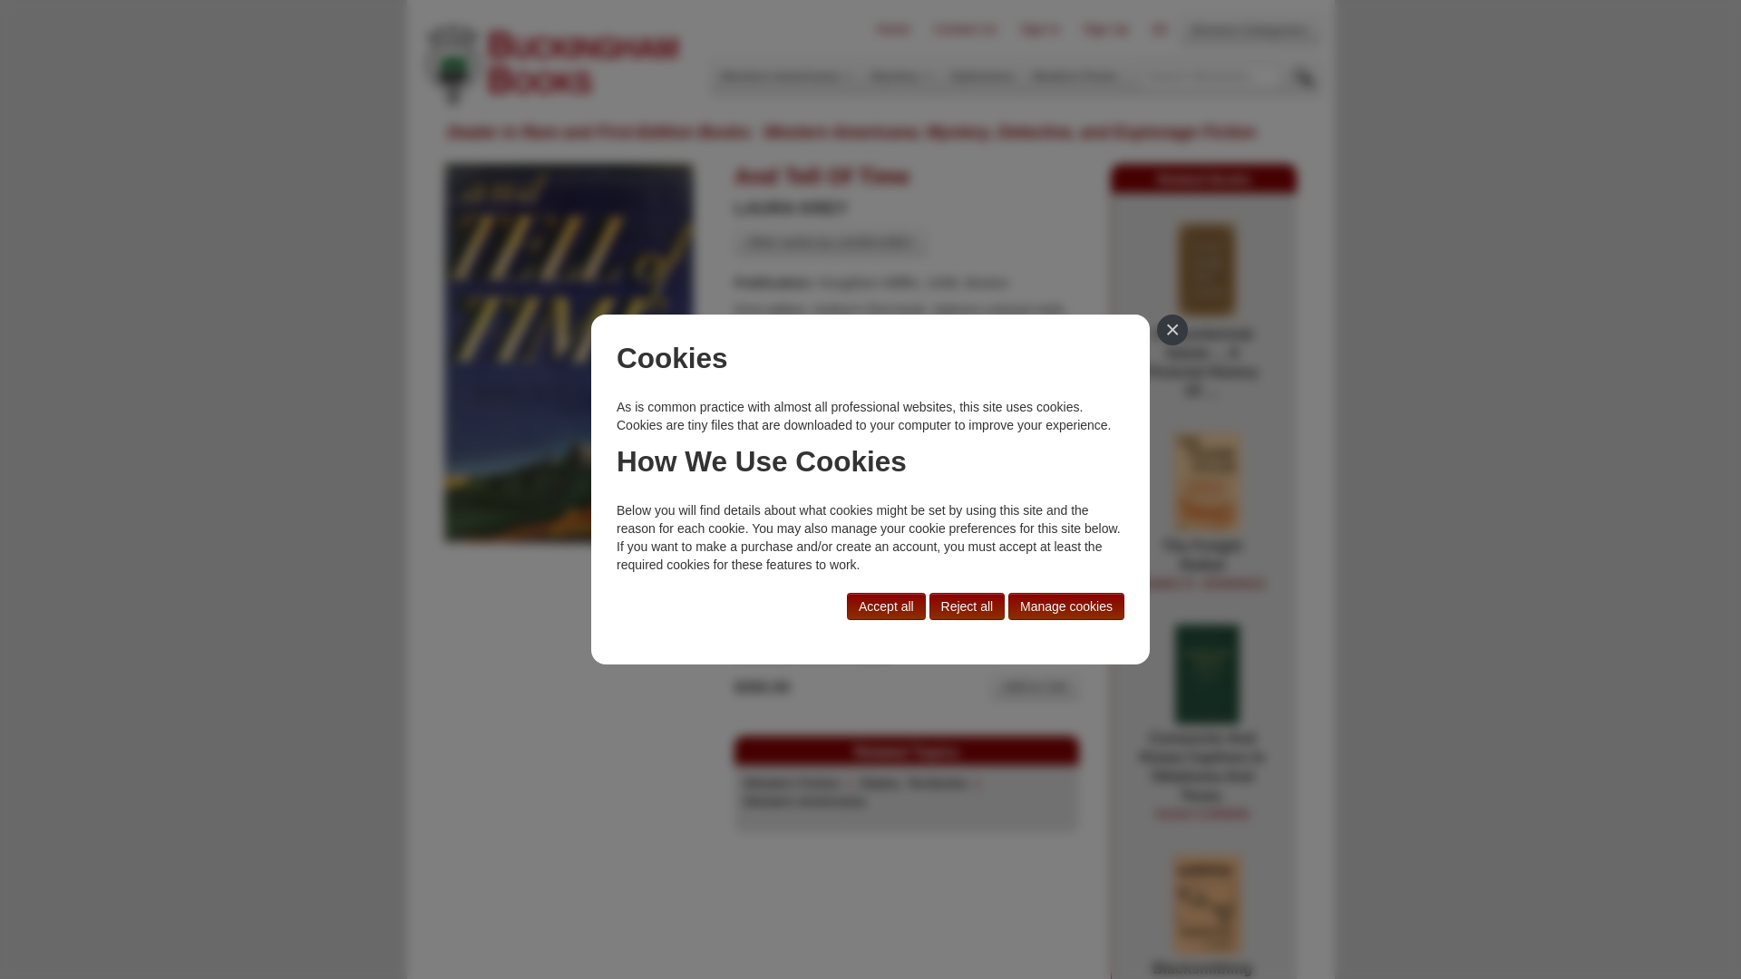  I want to click on Browse Categories, so click(1201, 566).